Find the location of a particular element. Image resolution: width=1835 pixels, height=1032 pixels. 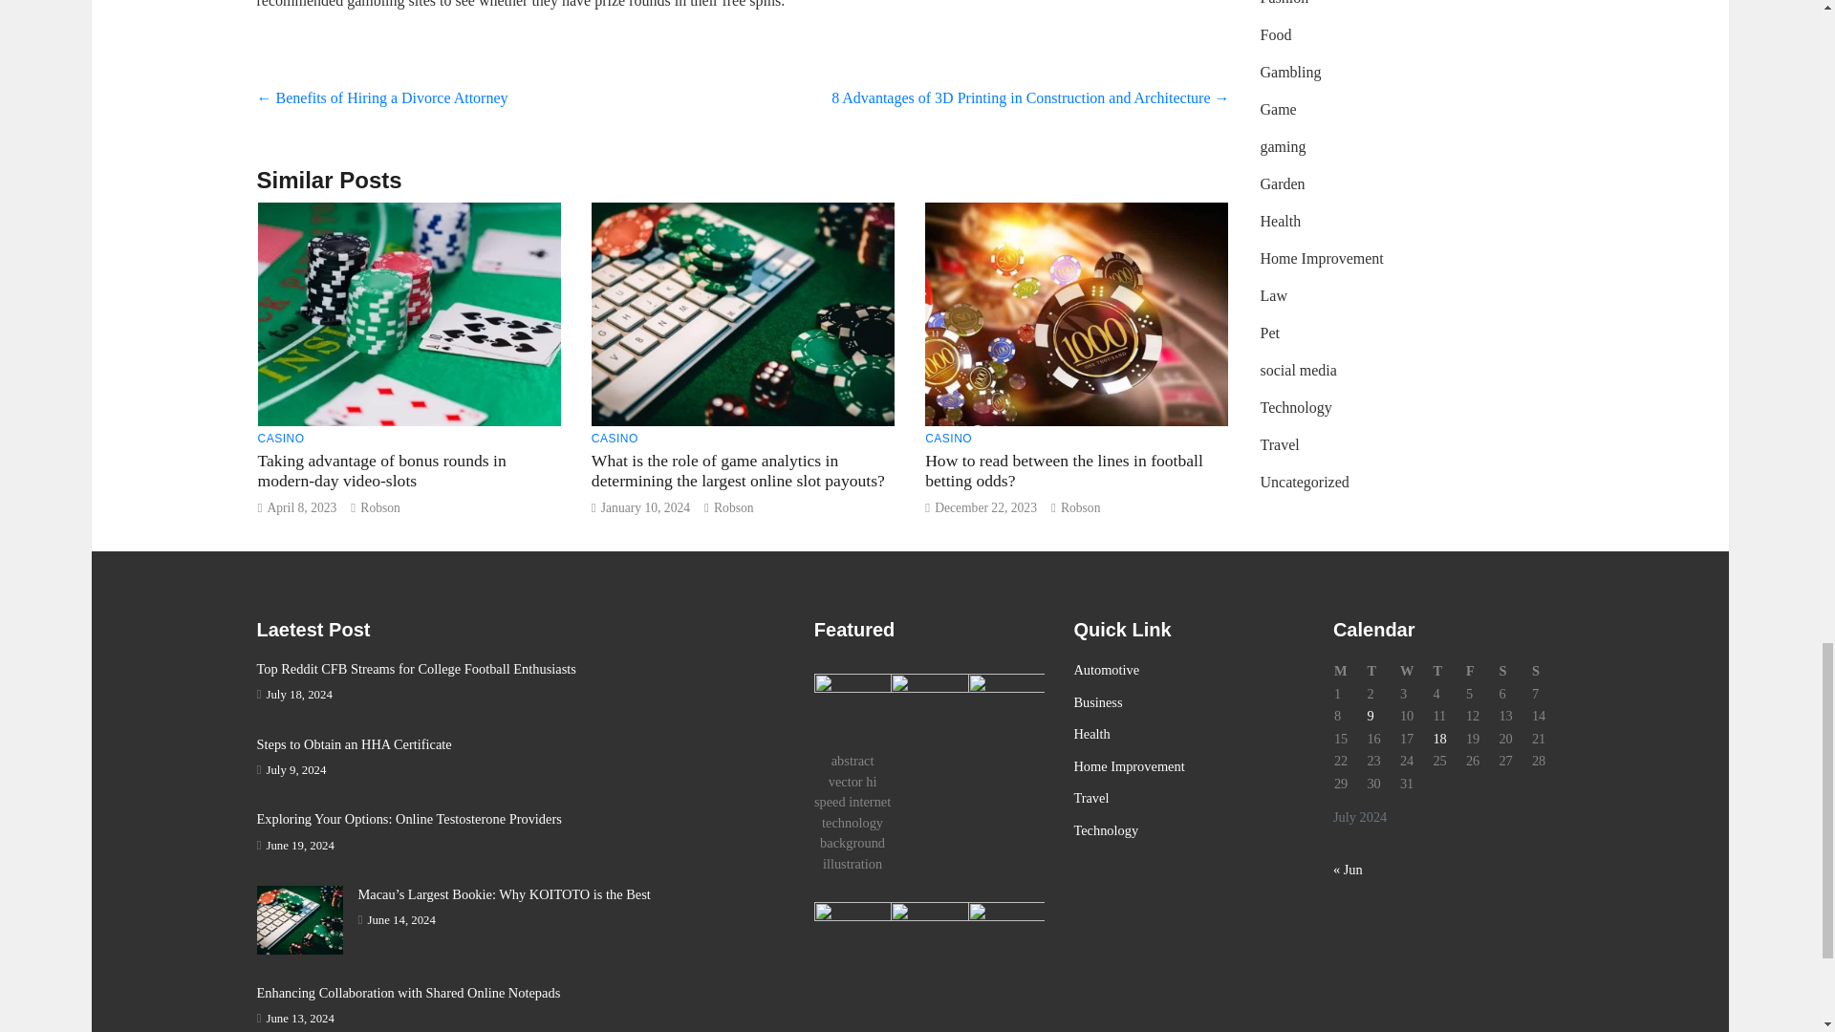

Monday is located at coordinates (1349, 671).